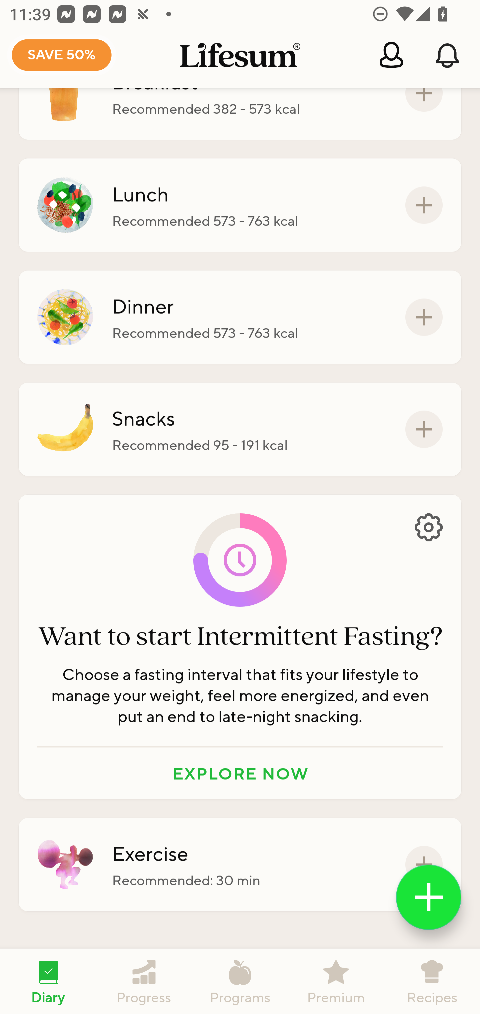 The width and height of the screenshot is (480, 1014). I want to click on Recipes, so click(432, 981).